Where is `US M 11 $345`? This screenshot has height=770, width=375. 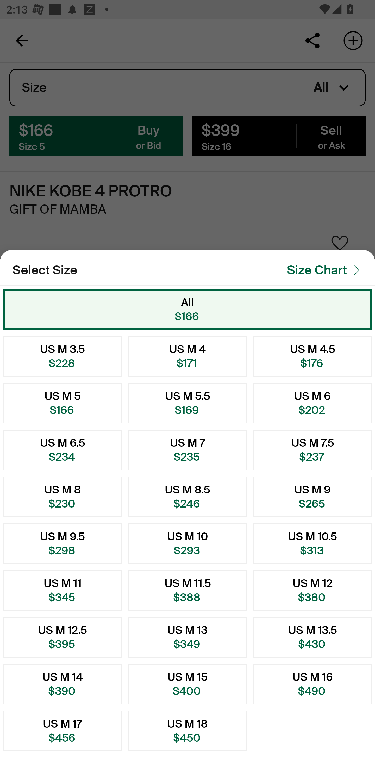
US M 11 $345 is located at coordinates (63, 591).